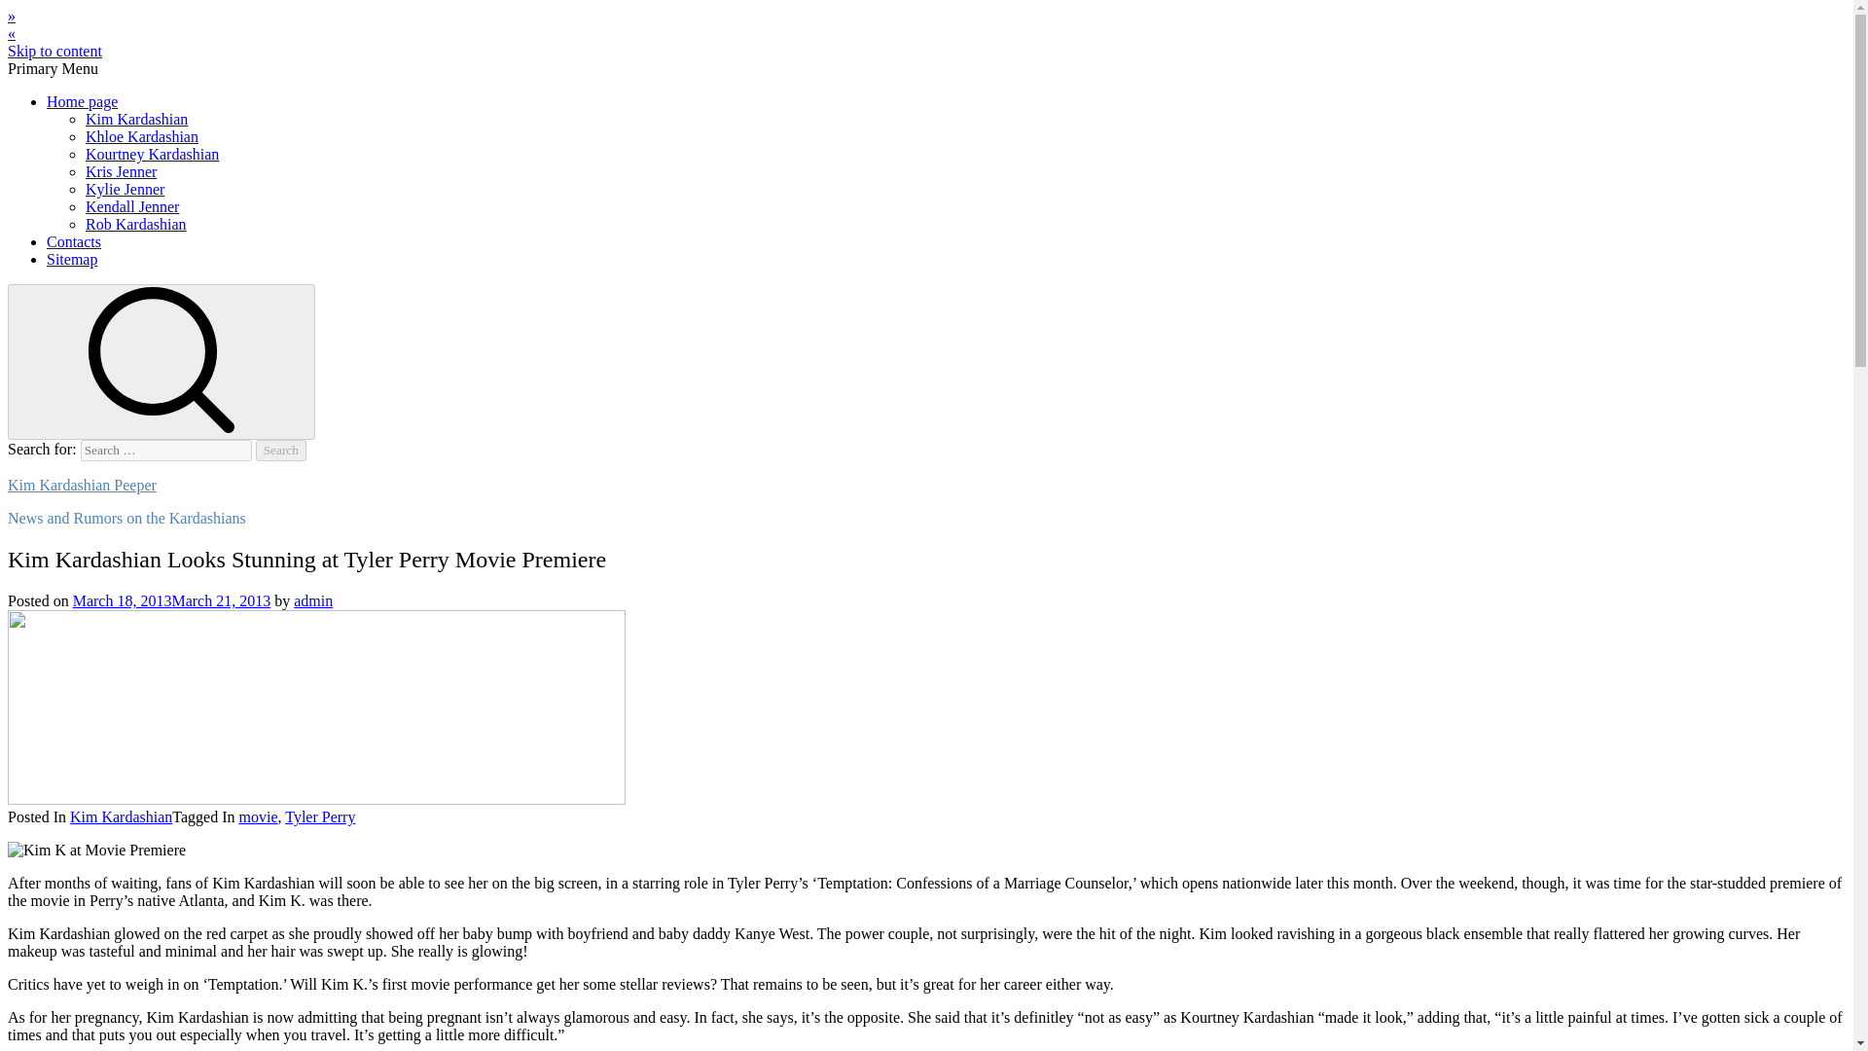 This screenshot has width=1868, height=1051. I want to click on Sitemap, so click(72, 259).